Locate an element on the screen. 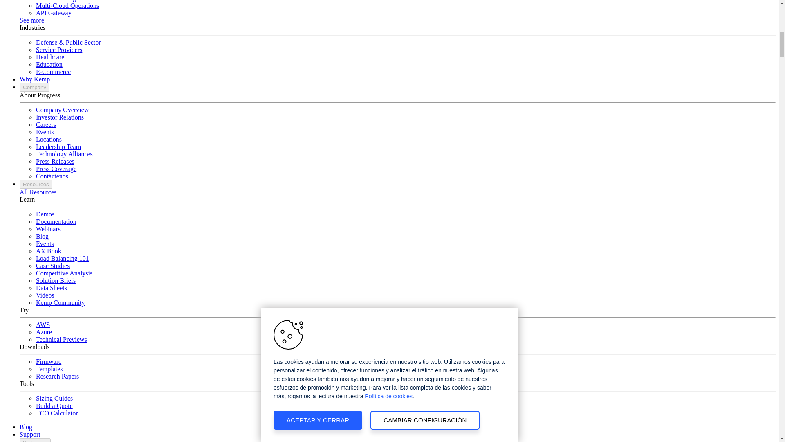 This screenshot has width=785, height=442. Multi-Cloud Operations is located at coordinates (67, 5).